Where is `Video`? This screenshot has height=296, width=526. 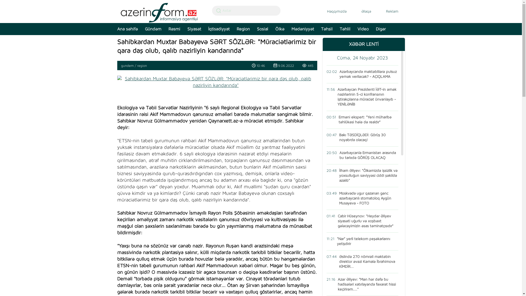
Video is located at coordinates (361, 30).